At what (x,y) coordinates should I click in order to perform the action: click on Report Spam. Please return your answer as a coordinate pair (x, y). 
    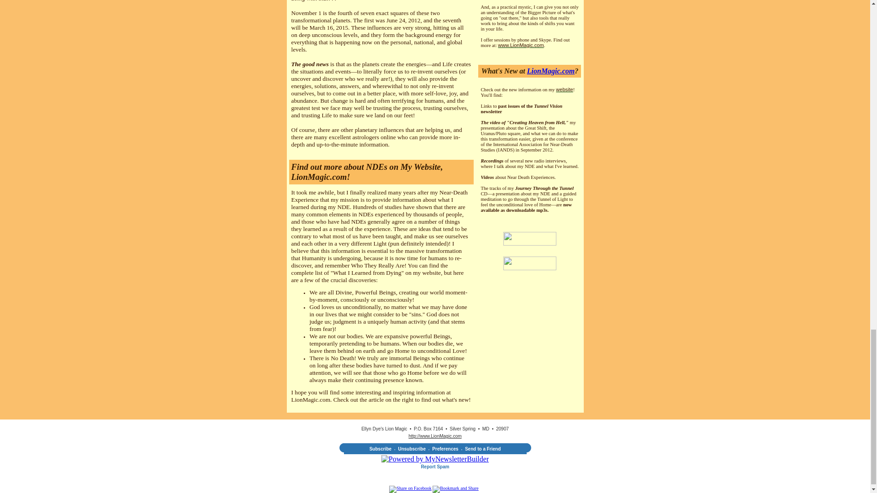
    Looking at the image, I should click on (435, 467).